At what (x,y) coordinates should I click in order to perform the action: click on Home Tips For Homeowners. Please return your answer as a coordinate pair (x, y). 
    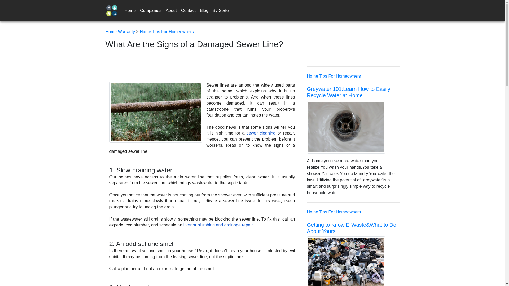
    Looking at the image, I should click on (334, 212).